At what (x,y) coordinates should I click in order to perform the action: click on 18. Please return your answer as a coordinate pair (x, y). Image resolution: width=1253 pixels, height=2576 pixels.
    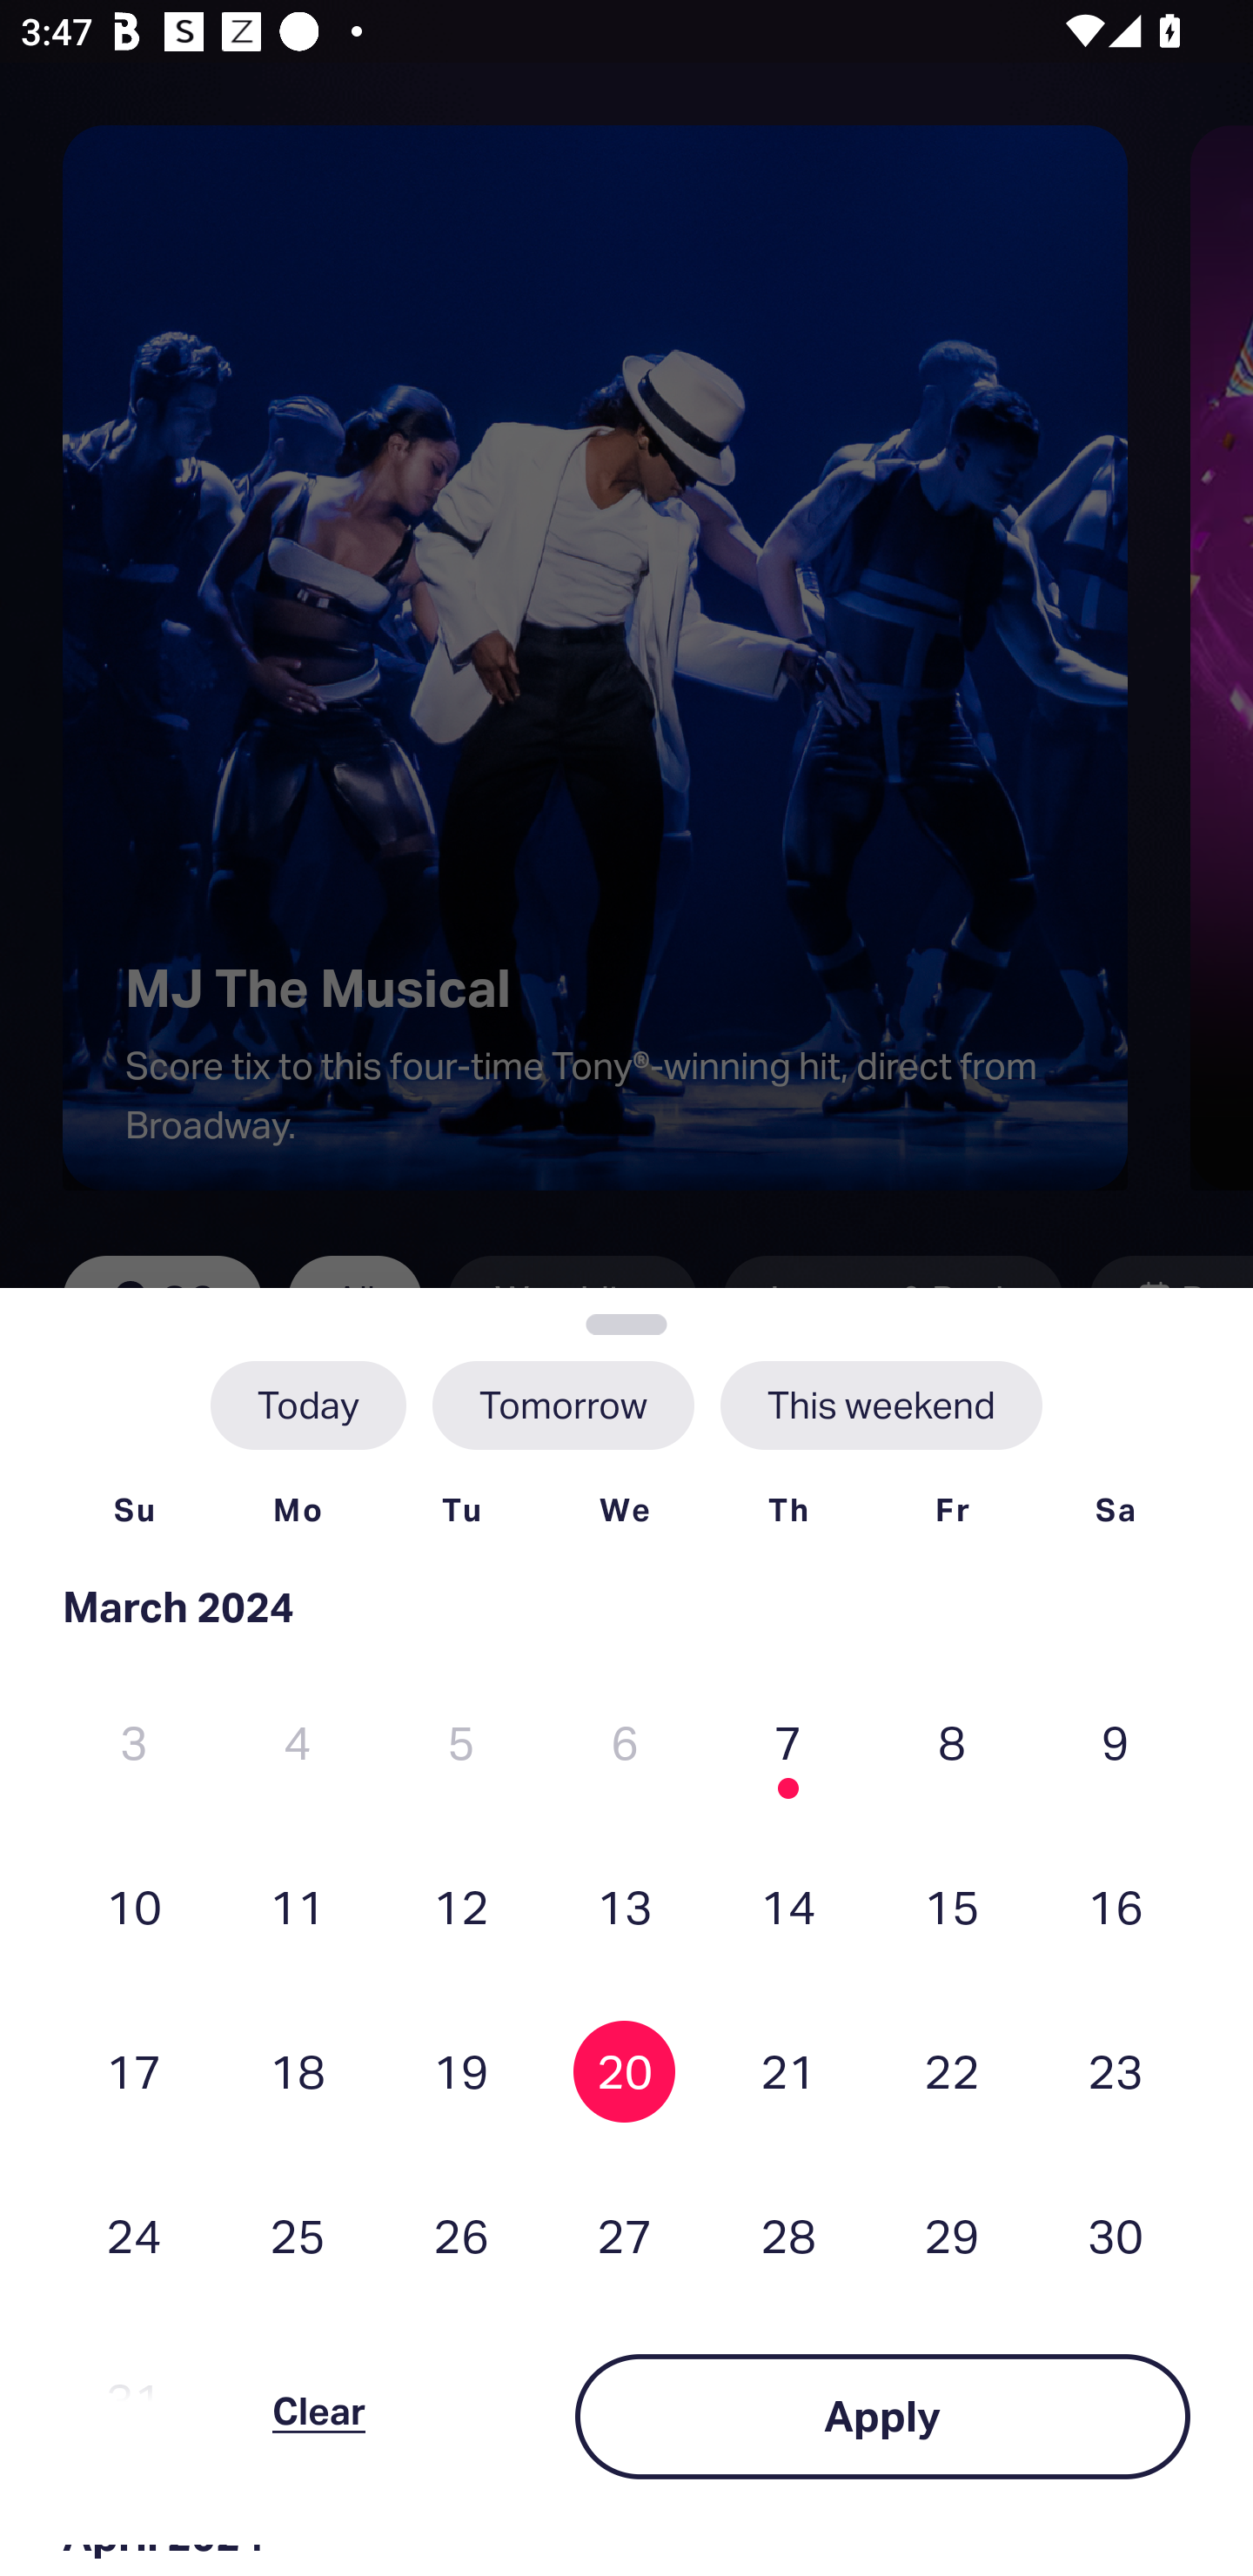
    Looking at the image, I should click on (298, 2070).